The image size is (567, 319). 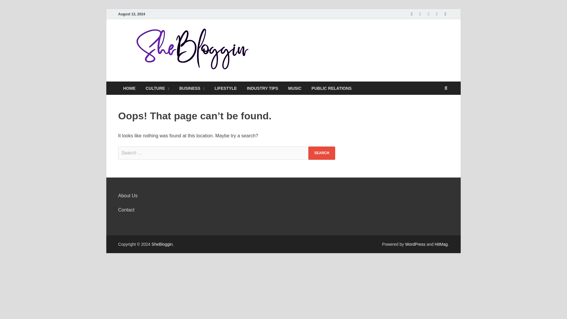 I want to click on PUBLIC RELATIONS, so click(x=331, y=88).